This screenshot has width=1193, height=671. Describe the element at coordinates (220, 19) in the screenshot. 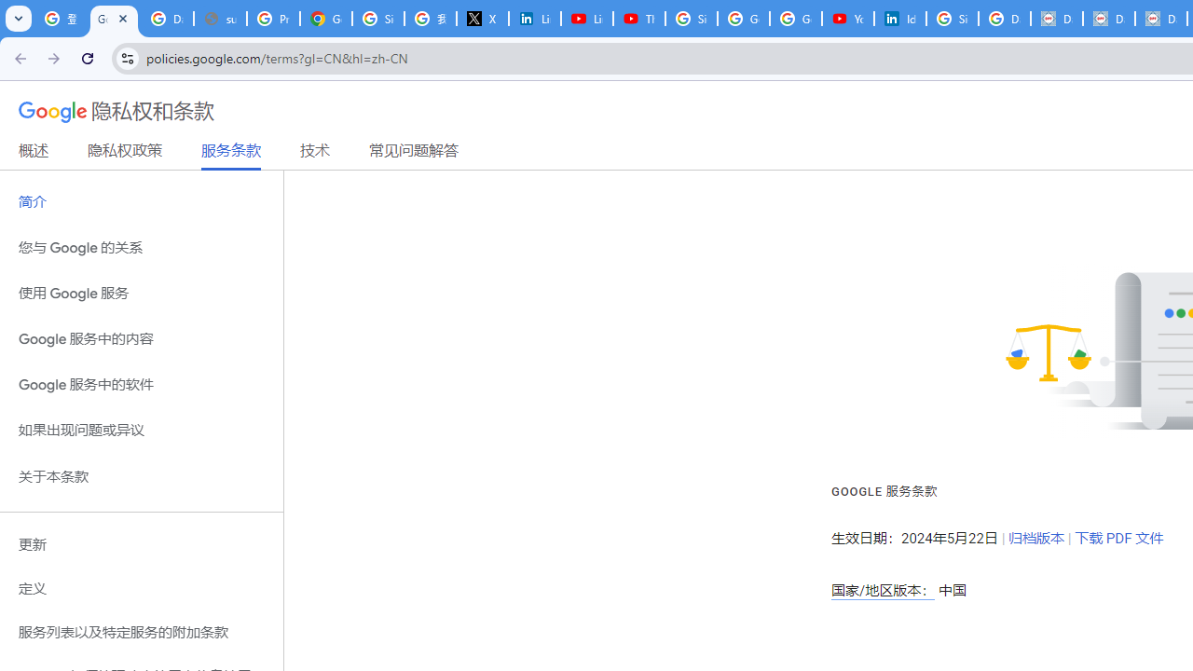

I see `support.google.com - Network error` at that location.